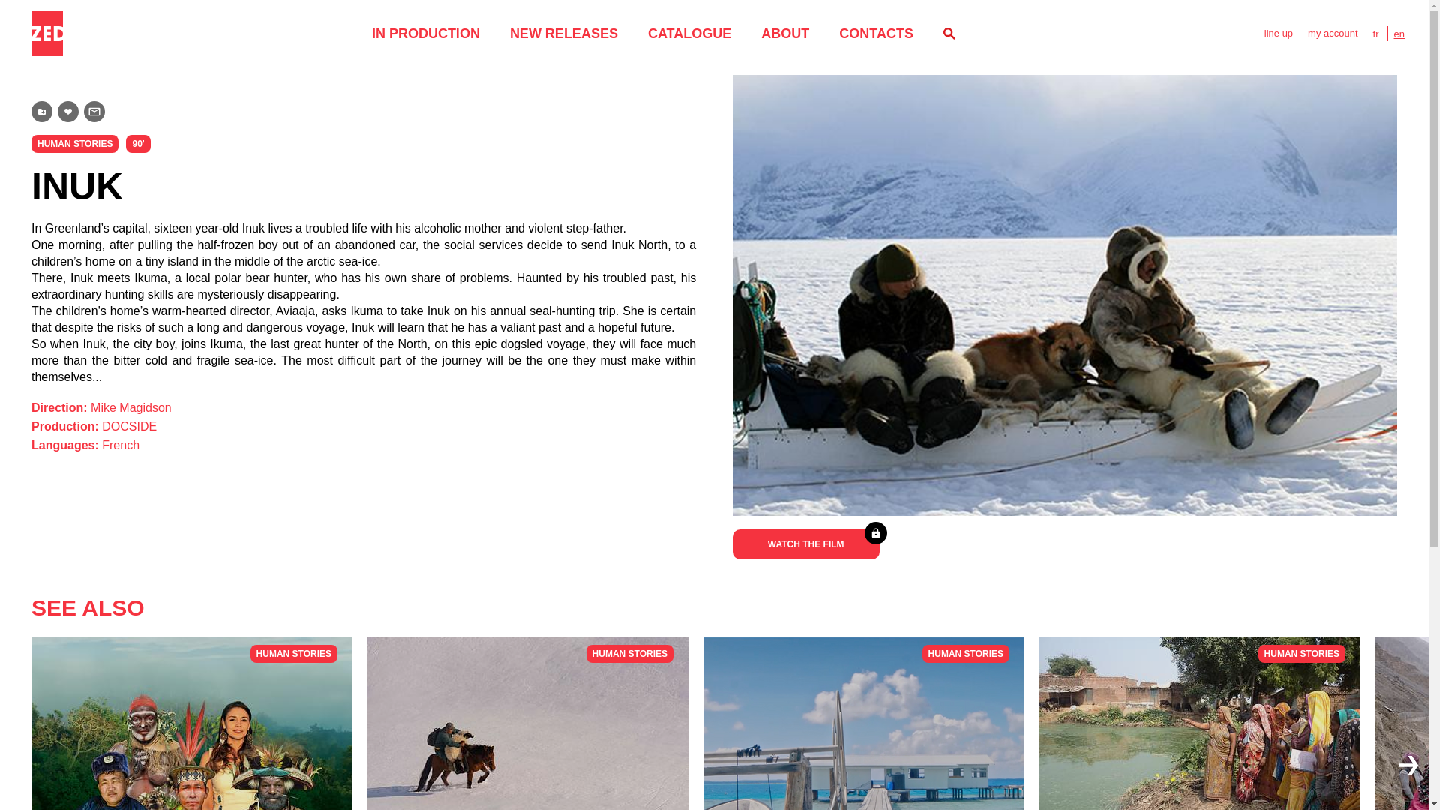 This screenshot has height=810, width=1440. What do you see at coordinates (192, 723) in the screenshot?
I see `CONTACTS` at bounding box center [192, 723].